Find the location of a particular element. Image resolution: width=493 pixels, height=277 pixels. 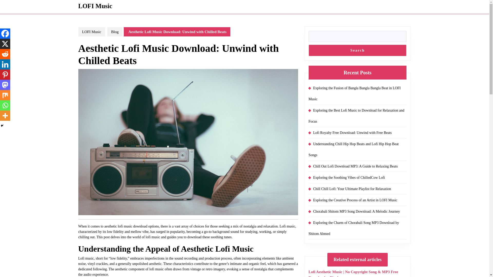

LOFI Music is located at coordinates (95, 6).